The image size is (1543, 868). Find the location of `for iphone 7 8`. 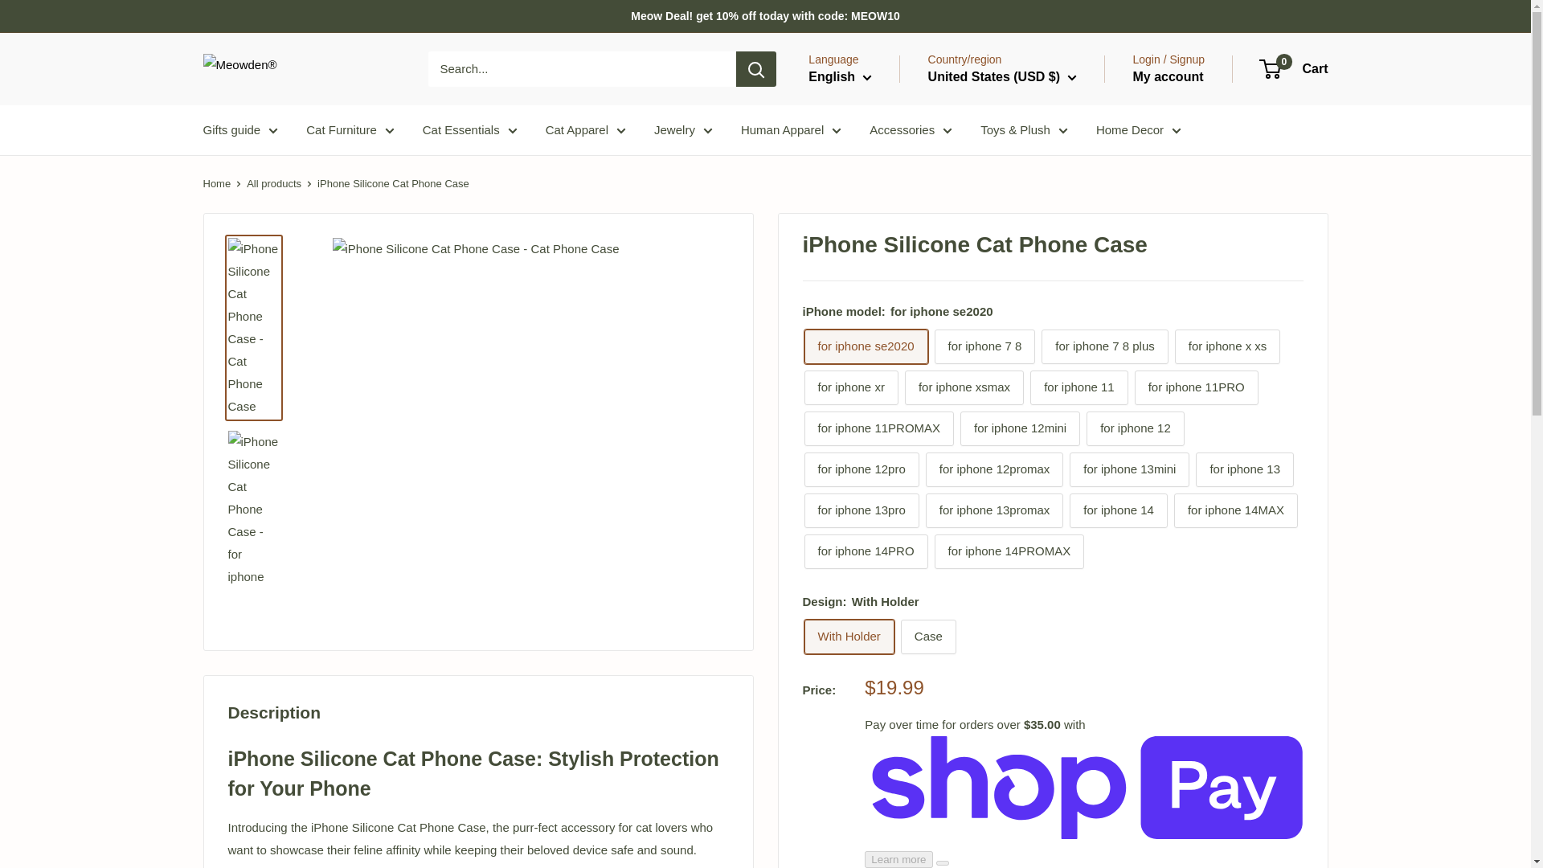

for iphone 7 8 is located at coordinates (985, 346).